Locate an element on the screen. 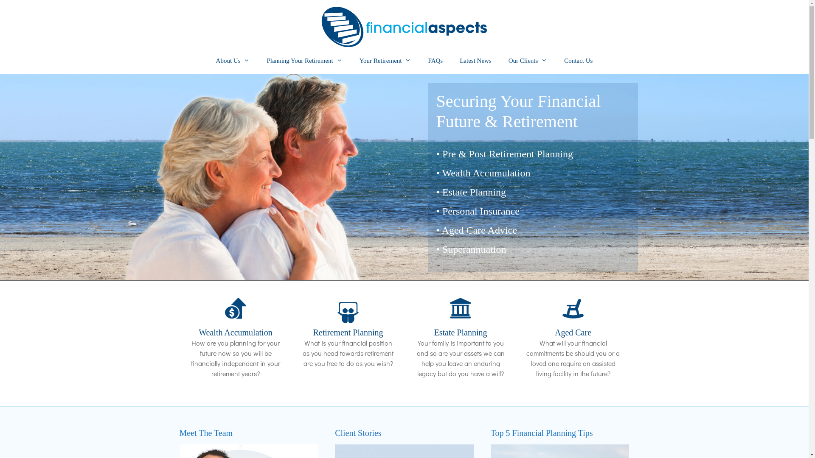 The width and height of the screenshot is (815, 458). Client Stories is located at coordinates (358, 433).